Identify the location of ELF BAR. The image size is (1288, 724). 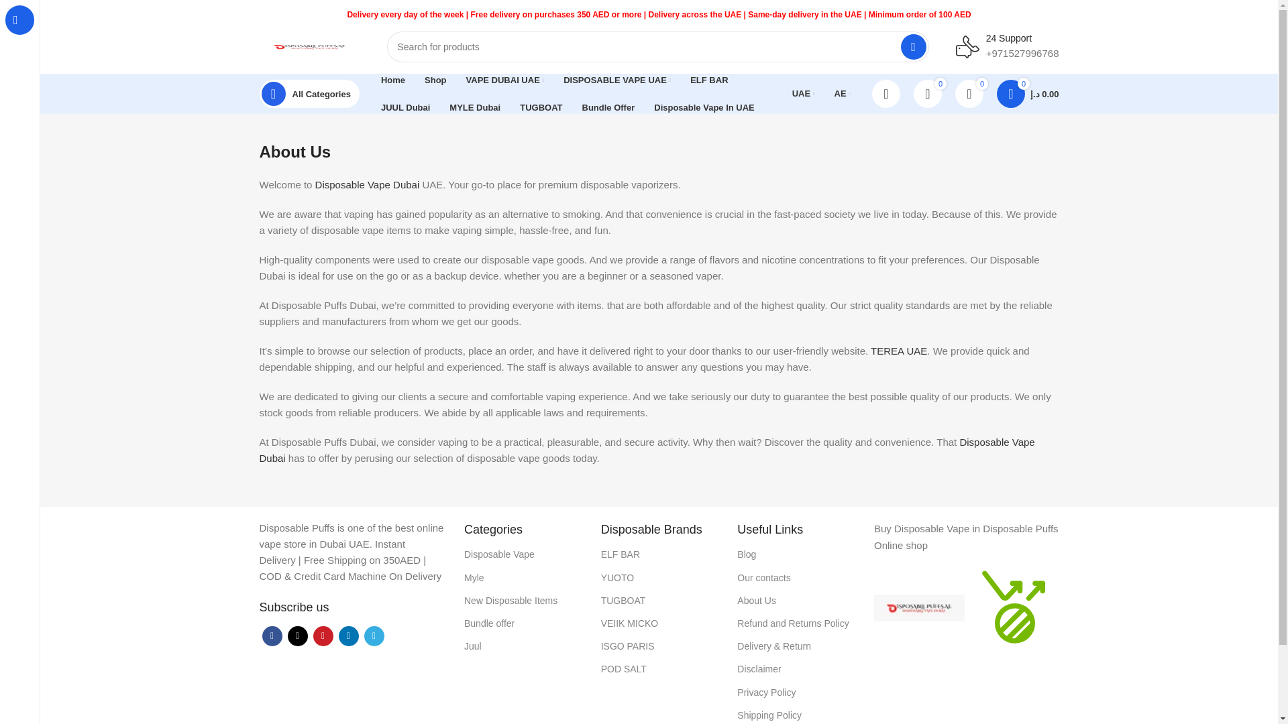
(708, 80).